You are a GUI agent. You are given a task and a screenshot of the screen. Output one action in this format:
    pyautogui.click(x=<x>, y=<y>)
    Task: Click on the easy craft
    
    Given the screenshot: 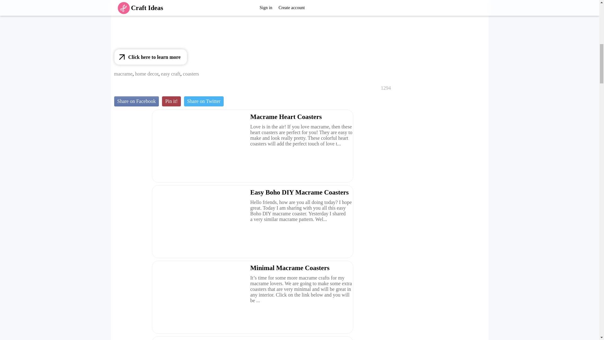 What is the action you would take?
    pyautogui.click(x=171, y=74)
    